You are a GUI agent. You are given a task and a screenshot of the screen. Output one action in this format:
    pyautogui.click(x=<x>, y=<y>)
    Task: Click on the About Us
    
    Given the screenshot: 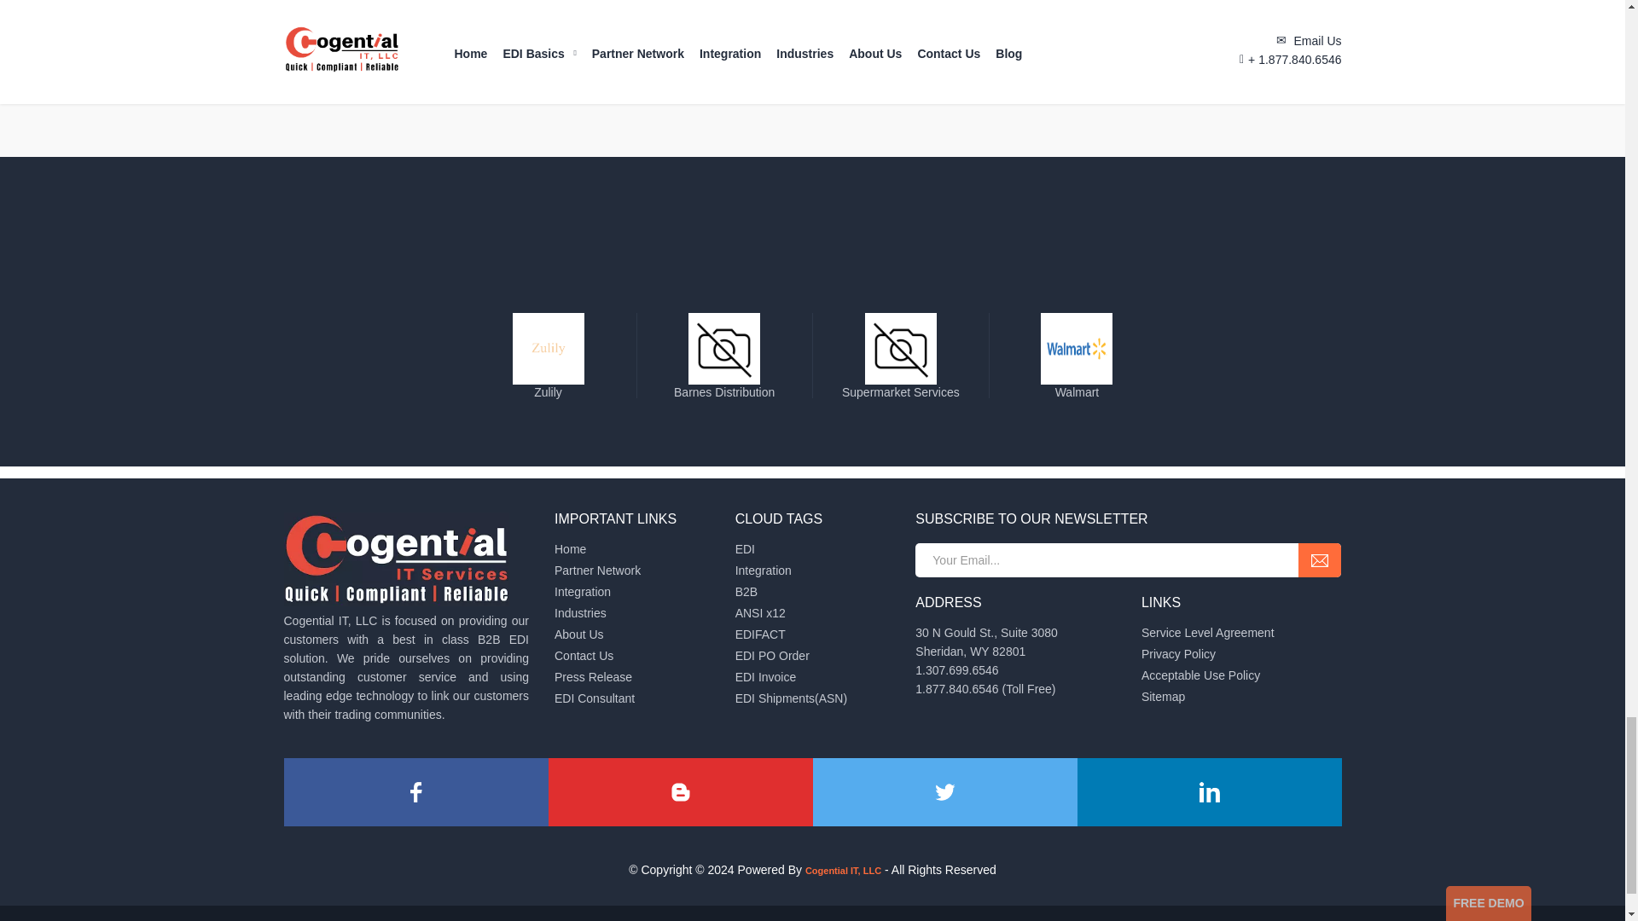 What is the action you would take?
    pyautogui.click(x=579, y=634)
    